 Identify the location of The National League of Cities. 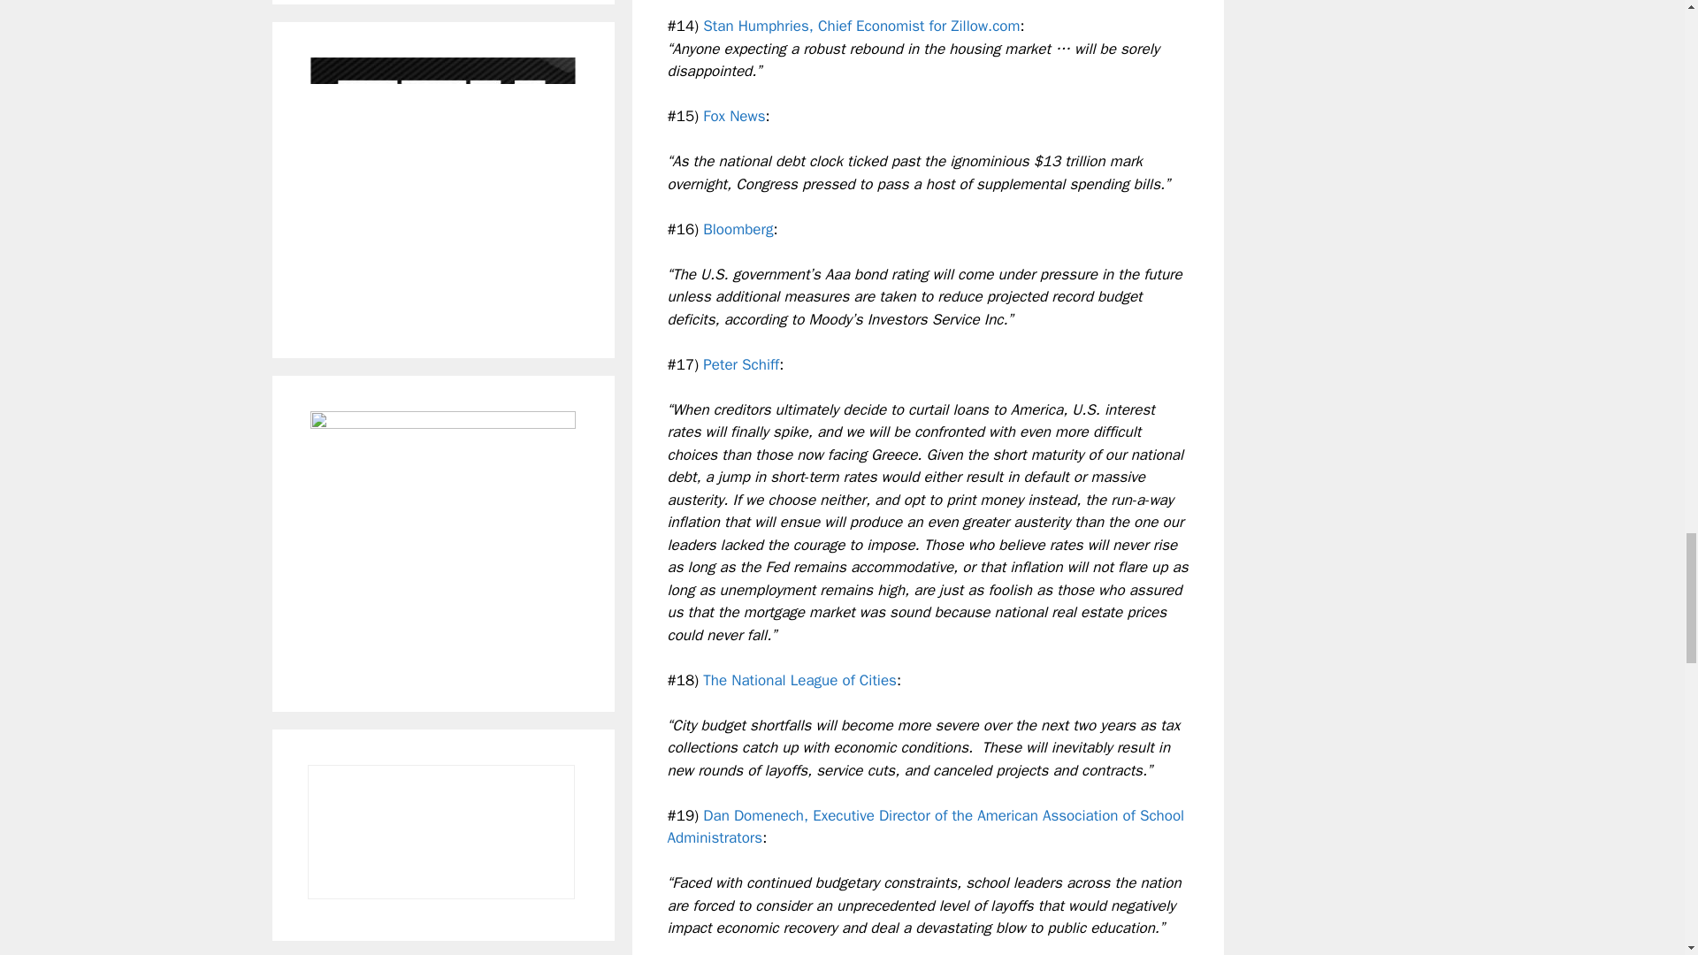
(799, 680).